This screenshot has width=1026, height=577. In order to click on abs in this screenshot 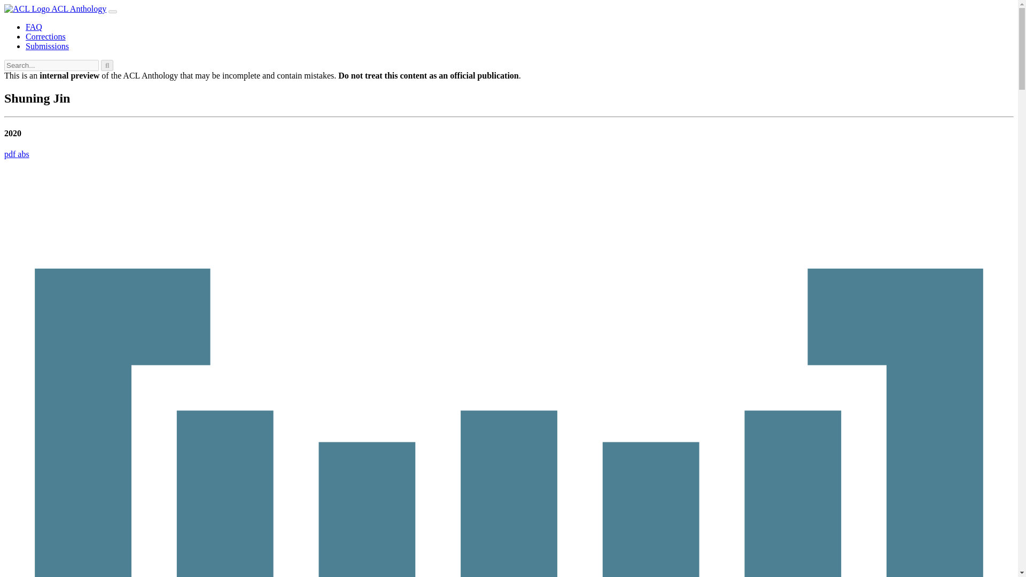, I will do `click(22, 154)`.